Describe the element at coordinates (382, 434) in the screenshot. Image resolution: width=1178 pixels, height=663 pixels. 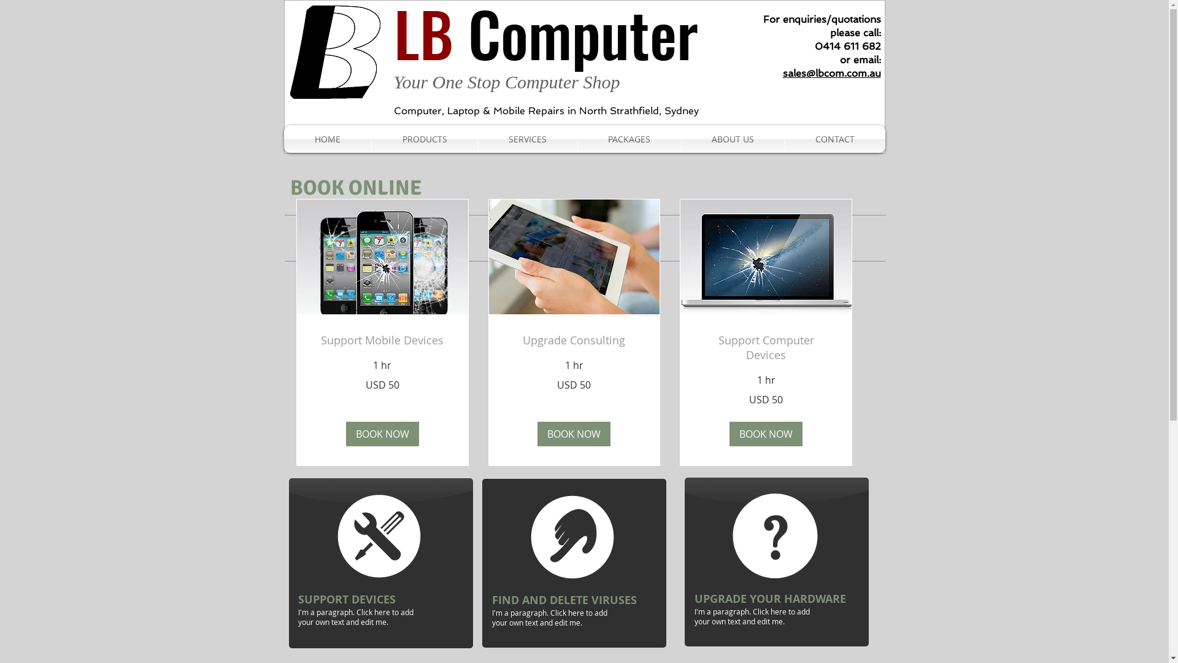
I see `BOOK NOW` at that location.